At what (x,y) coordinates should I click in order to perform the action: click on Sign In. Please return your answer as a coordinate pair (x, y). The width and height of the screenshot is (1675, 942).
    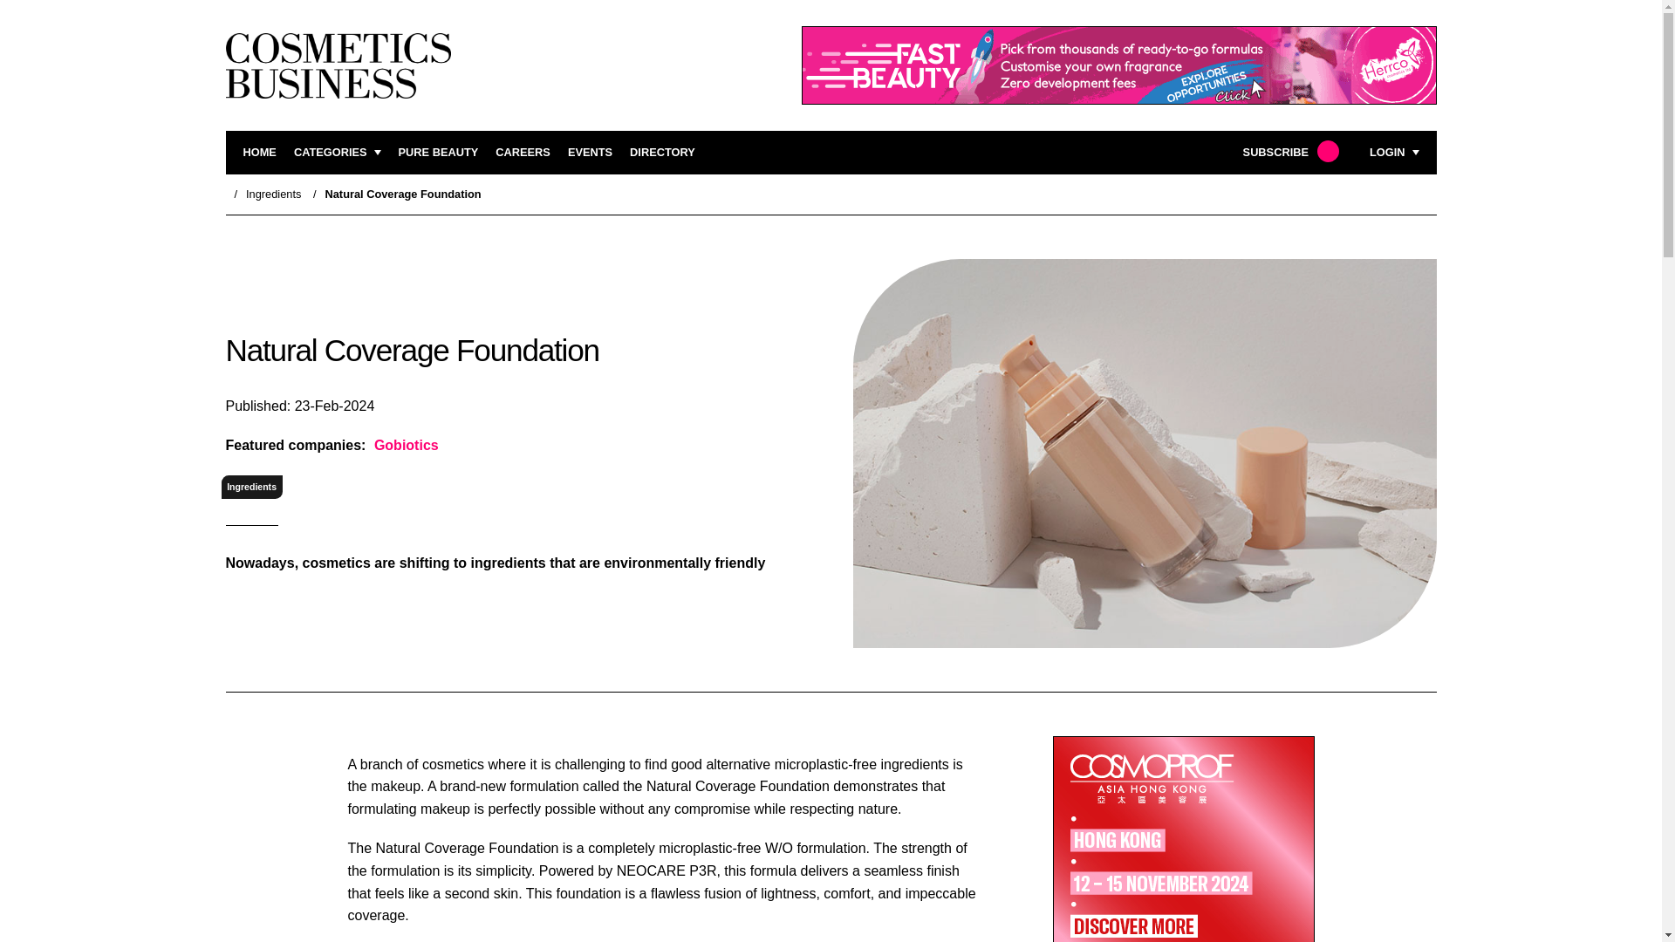
    Looking at the image, I should click on (1305, 370).